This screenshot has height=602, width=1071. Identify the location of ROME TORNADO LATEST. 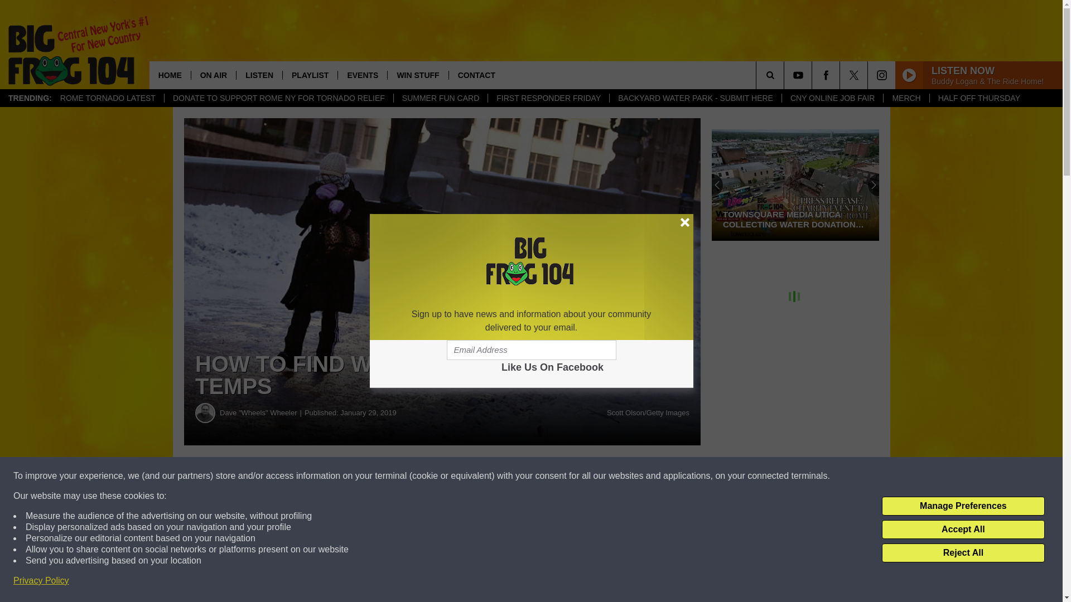
(107, 98).